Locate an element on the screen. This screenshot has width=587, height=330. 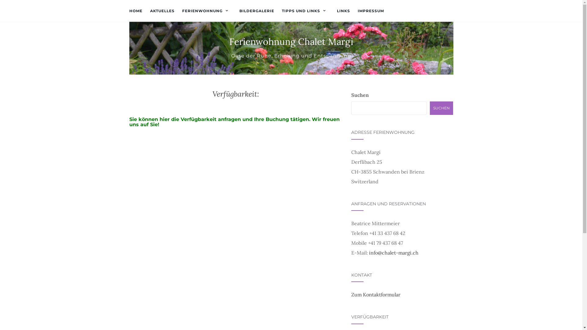
info@chalet-margi.ch is located at coordinates (394, 253).